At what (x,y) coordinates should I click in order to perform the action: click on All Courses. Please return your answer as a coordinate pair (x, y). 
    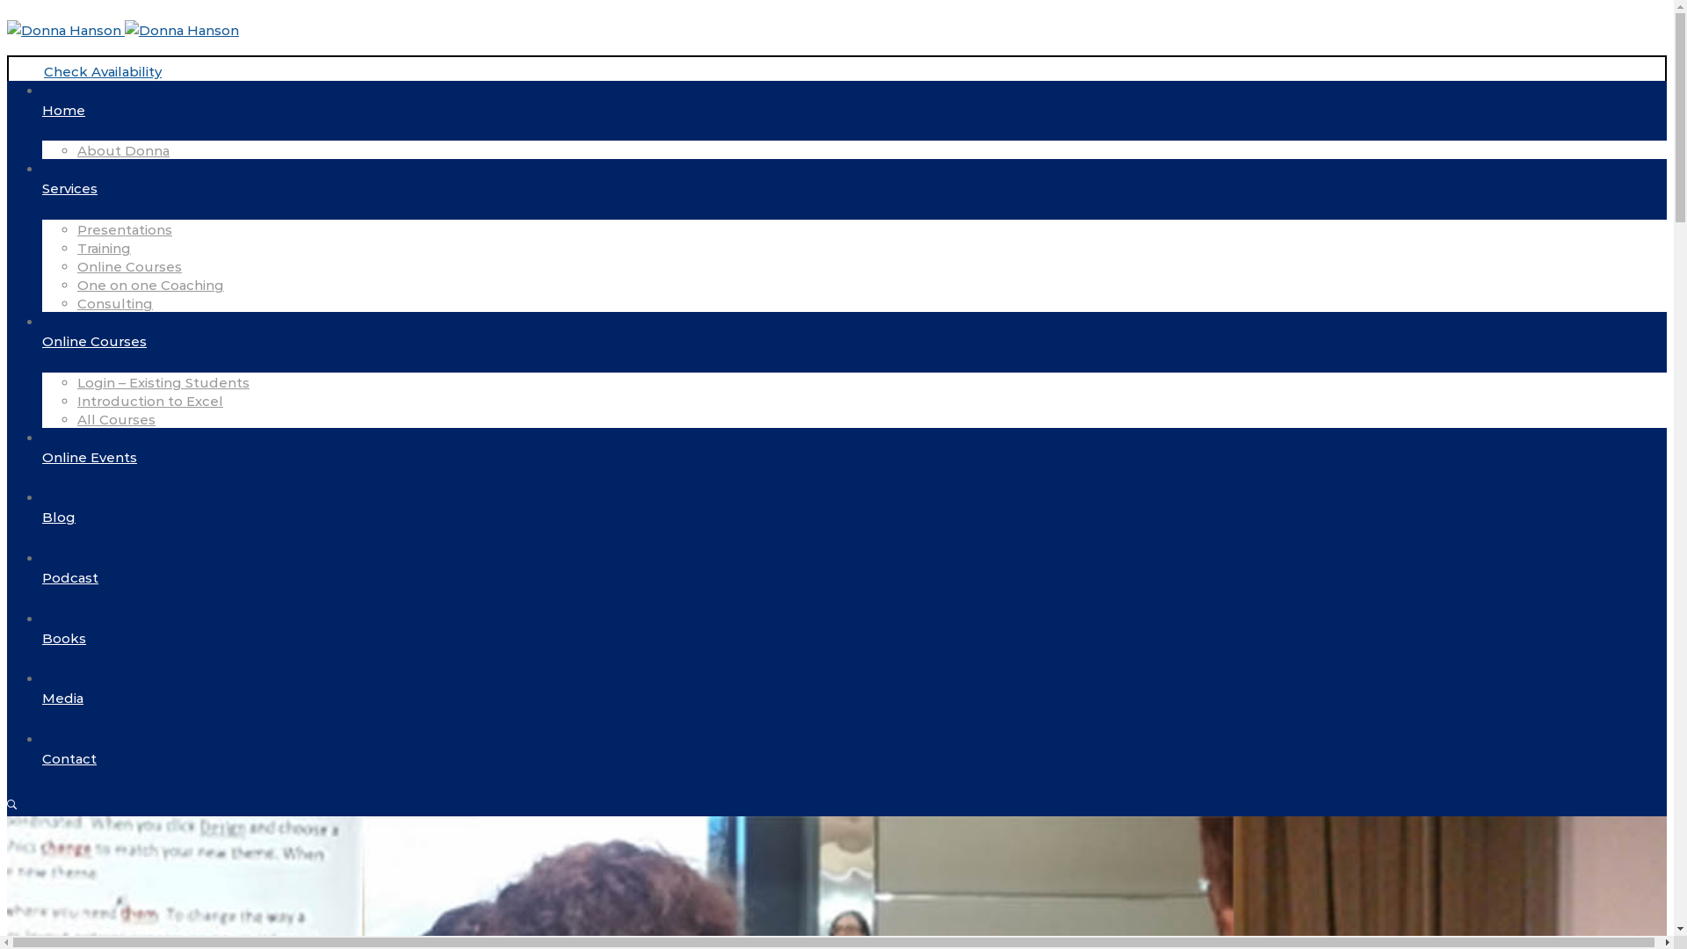
    Looking at the image, I should click on (872, 420).